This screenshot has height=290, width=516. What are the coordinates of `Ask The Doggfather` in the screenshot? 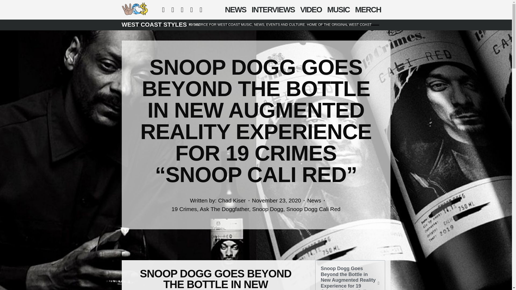 It's located at (224, 209).